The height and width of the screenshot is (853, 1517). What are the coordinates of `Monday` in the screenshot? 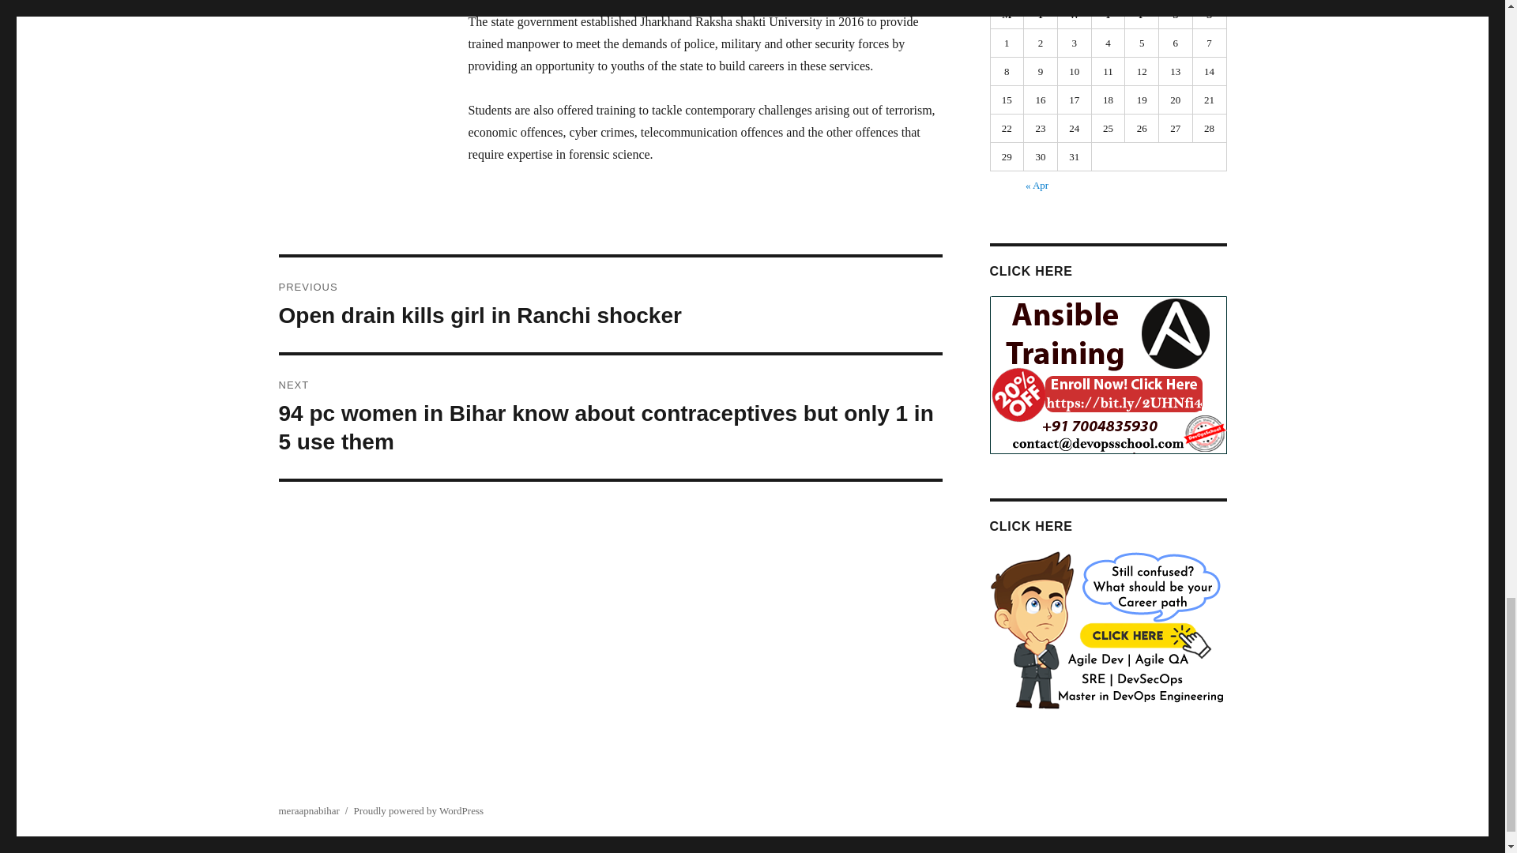 It's located at (1007, 14).